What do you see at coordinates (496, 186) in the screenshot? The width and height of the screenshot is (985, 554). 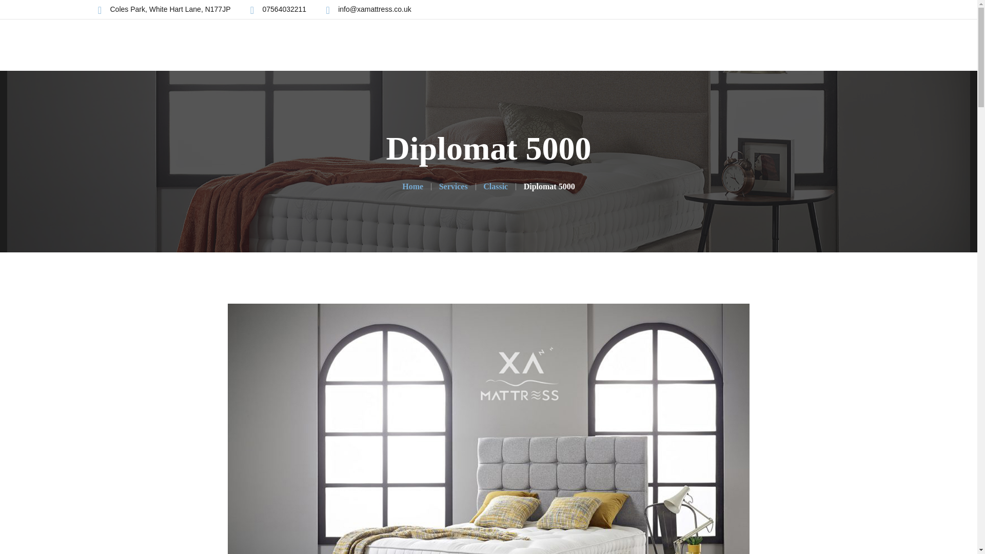 I see `Go to the Classic Category archives.` at bounding box center [496, 186].